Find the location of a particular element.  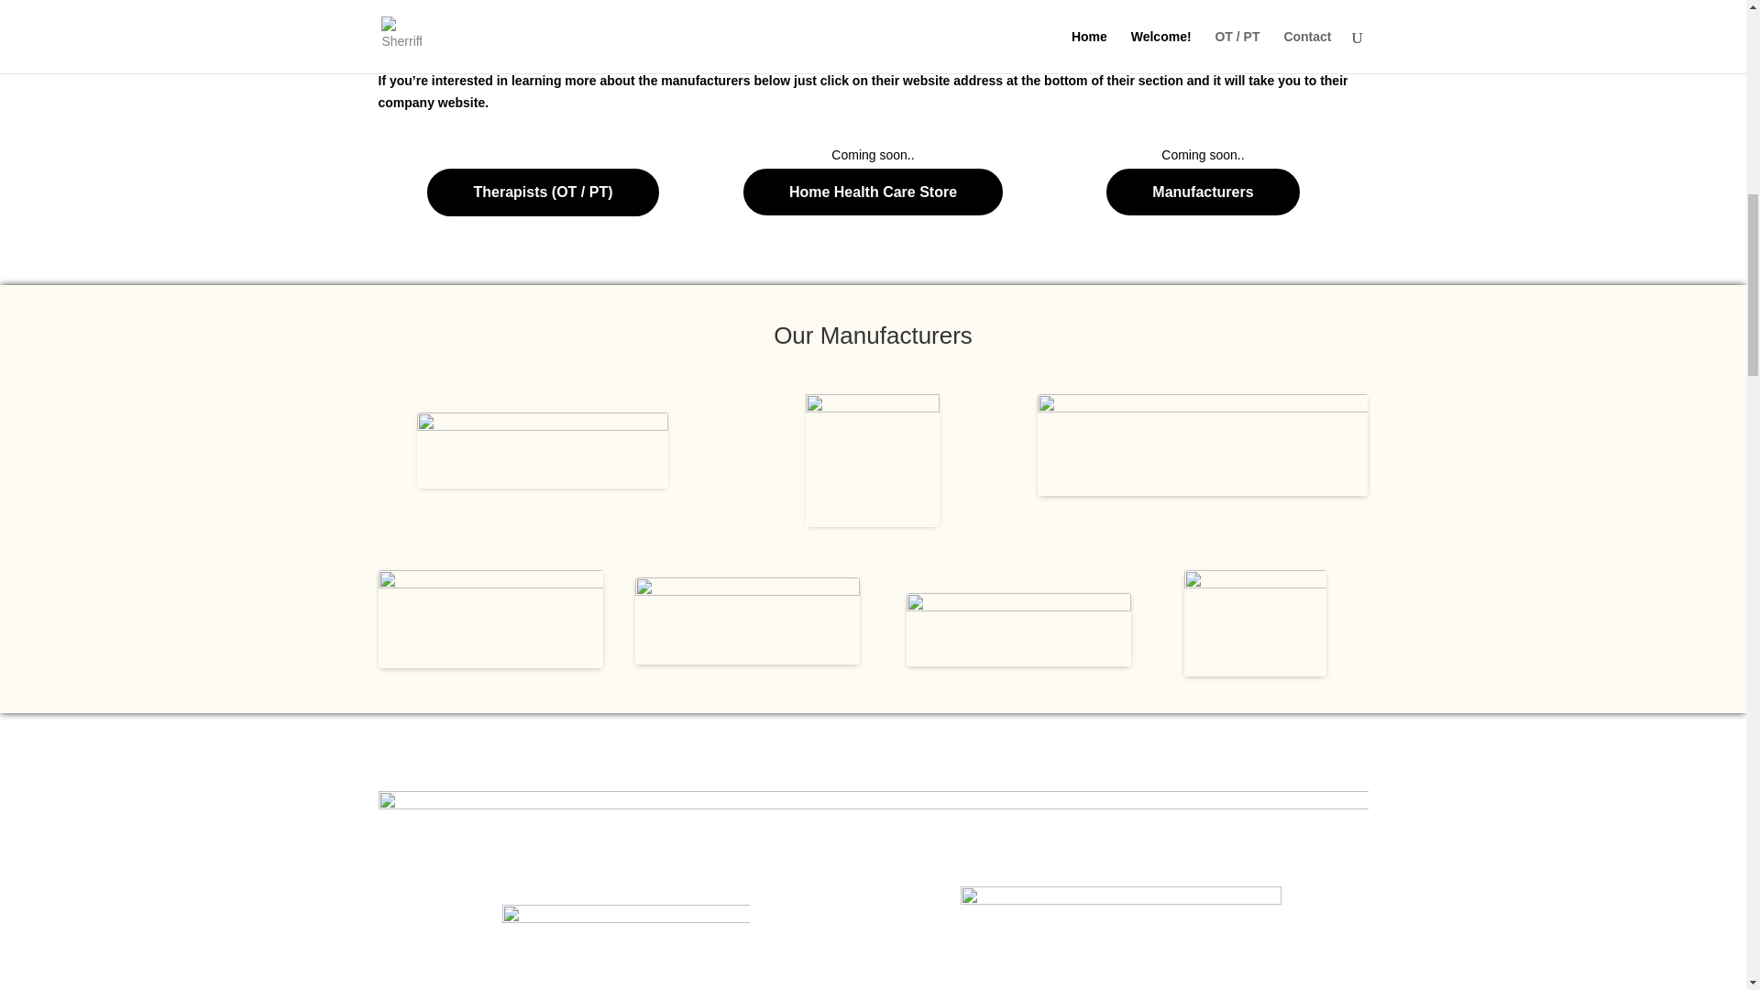

mobbhhc is located at coordinates (873, 460).